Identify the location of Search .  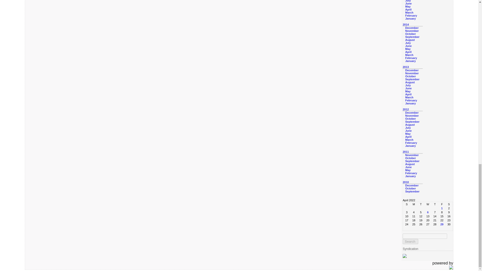
(410, 241).